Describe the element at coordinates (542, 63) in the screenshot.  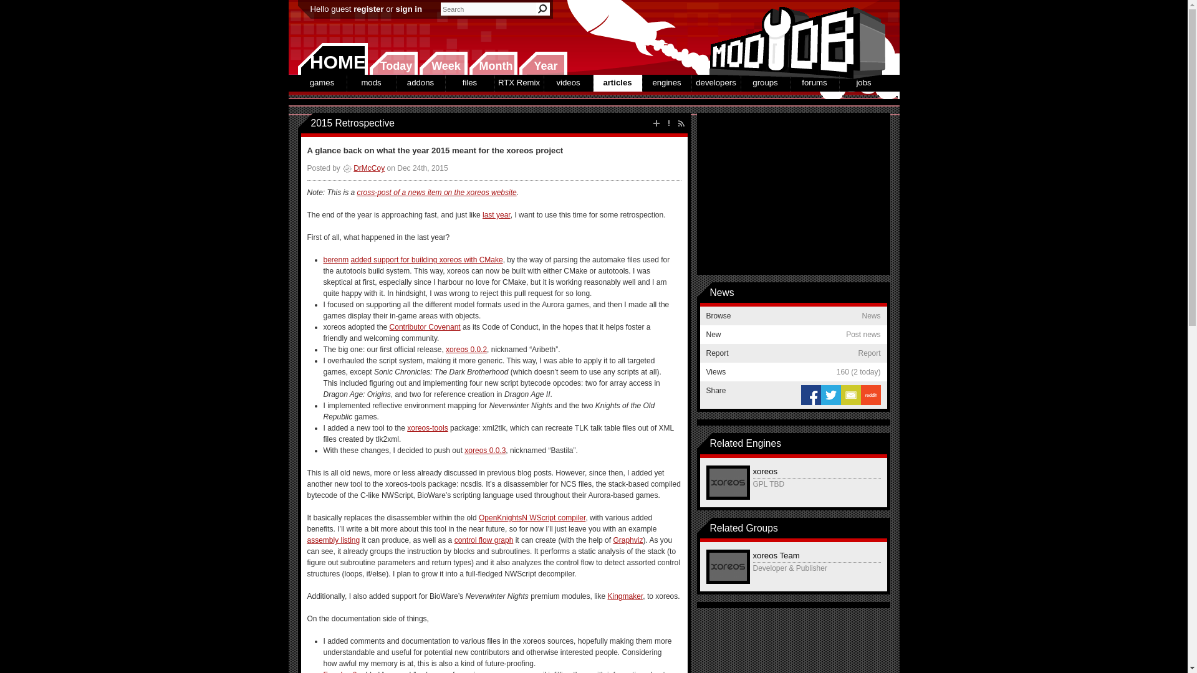
I see `Year` at that location.